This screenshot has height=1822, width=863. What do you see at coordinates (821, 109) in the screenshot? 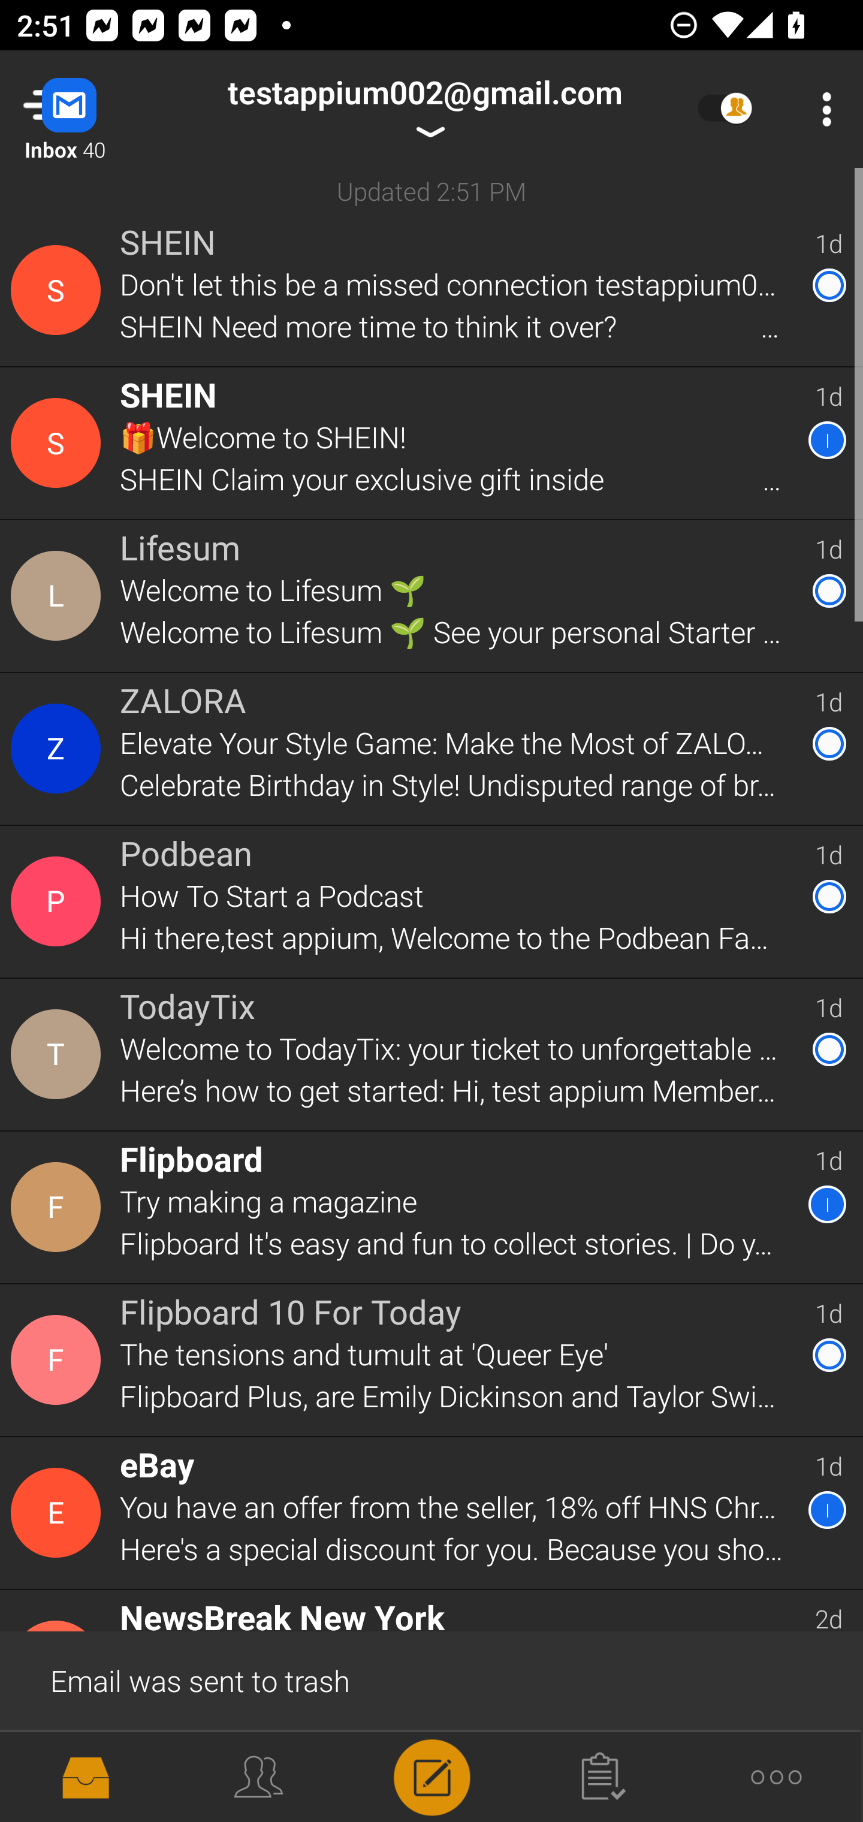
I see `More Options` at bounding box center [821, 109].